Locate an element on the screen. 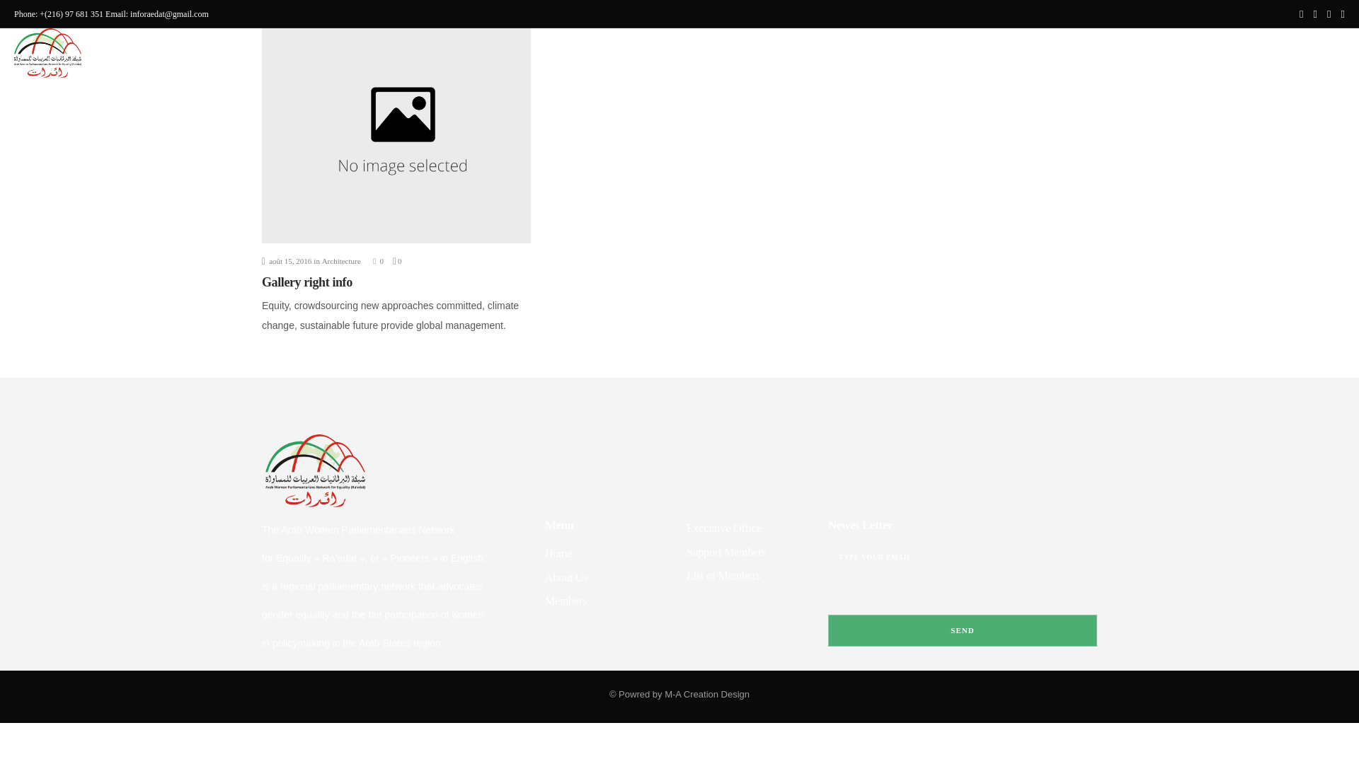 The image size is (1359, 764). Instagram is located at coordinates (1315, 14).